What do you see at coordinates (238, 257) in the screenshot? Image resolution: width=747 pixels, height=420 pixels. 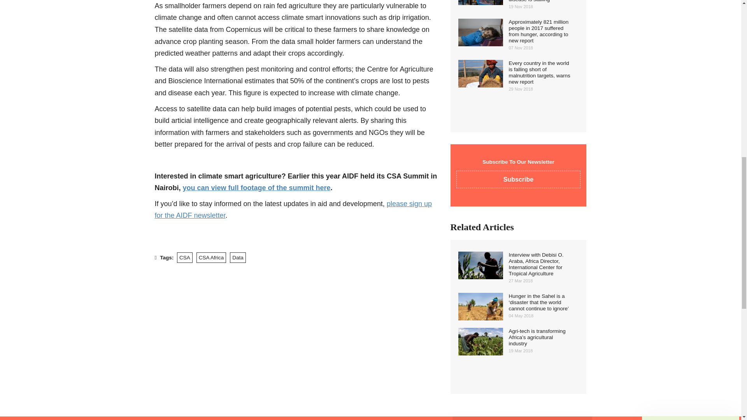 I see `Data` at bounding box center [238, 257].